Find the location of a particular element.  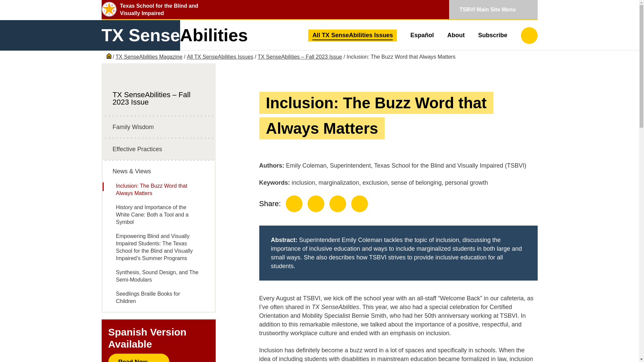

Back to Homepage is located at coordinates (110, 57).